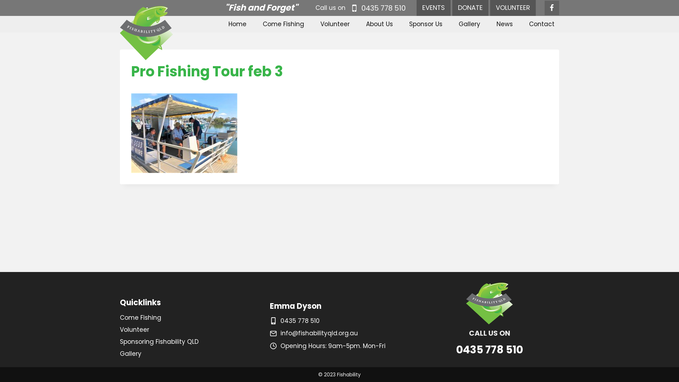 This screenshot has width=679, height=382. Describe the element at coordinates (284, 24) in the screenshot. I see `Come Fishing` at that location.